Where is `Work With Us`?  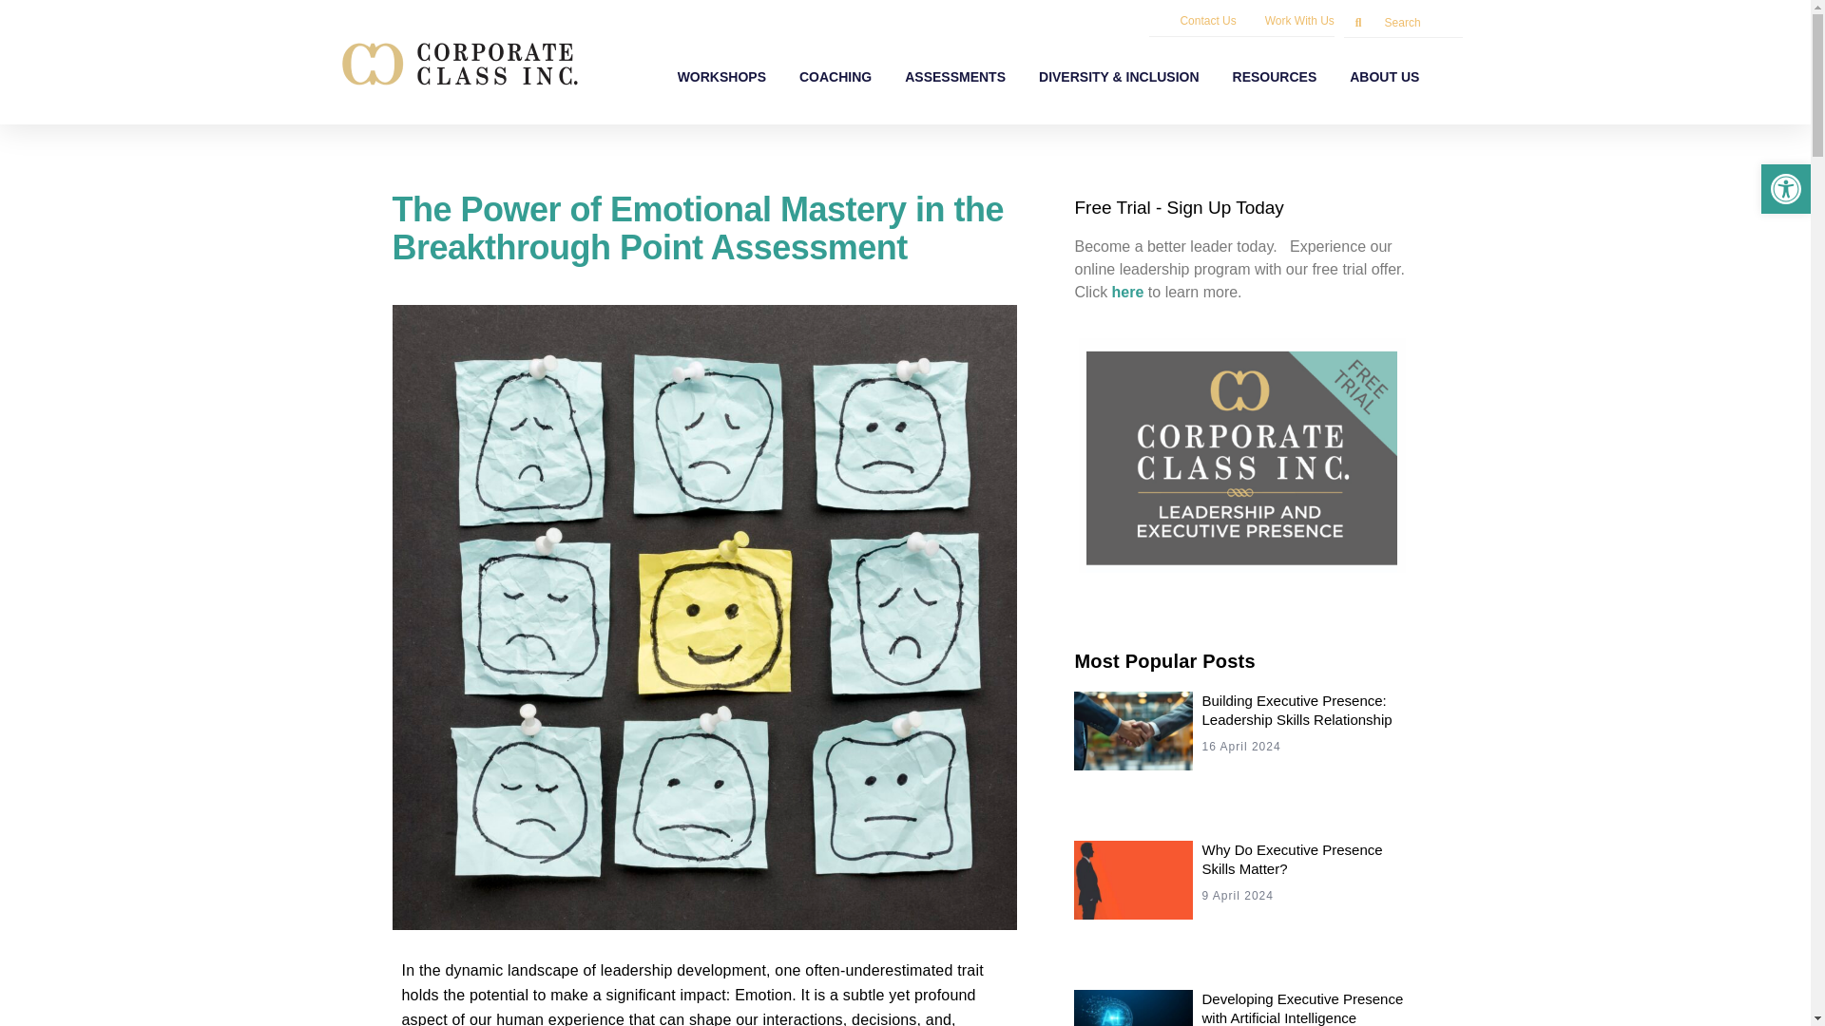
Work With Us is located at coordinates (1298, 21).